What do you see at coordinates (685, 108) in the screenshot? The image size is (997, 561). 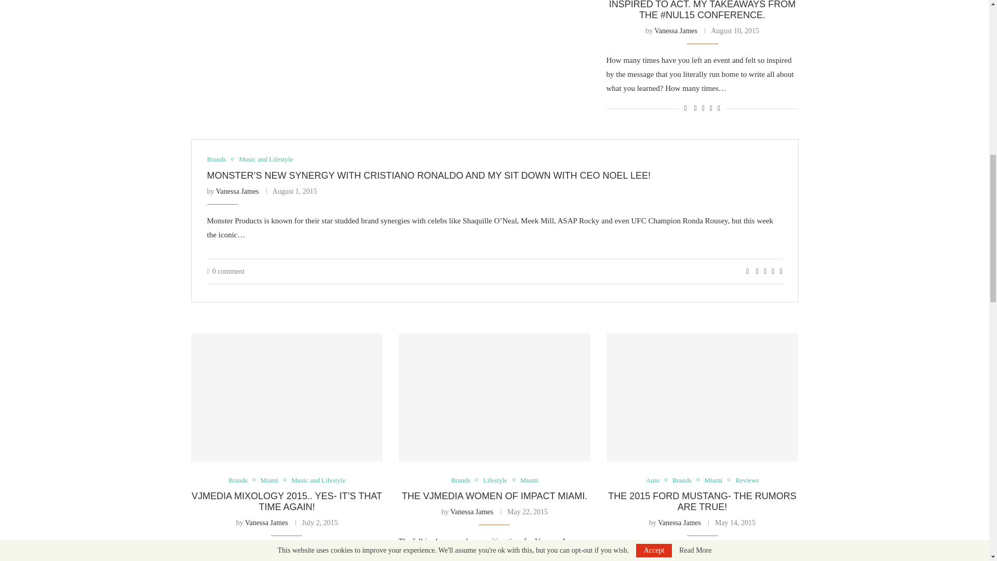 I see `Like` at bounding box center [685, 108].